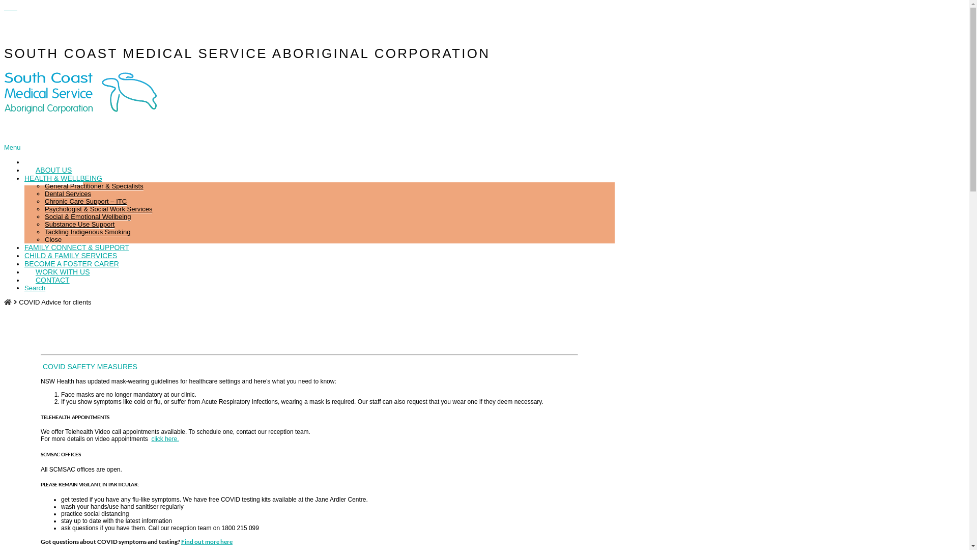 The height and width of the screenshot is (550, 977). I want to click on Menu, so click(12, 148).